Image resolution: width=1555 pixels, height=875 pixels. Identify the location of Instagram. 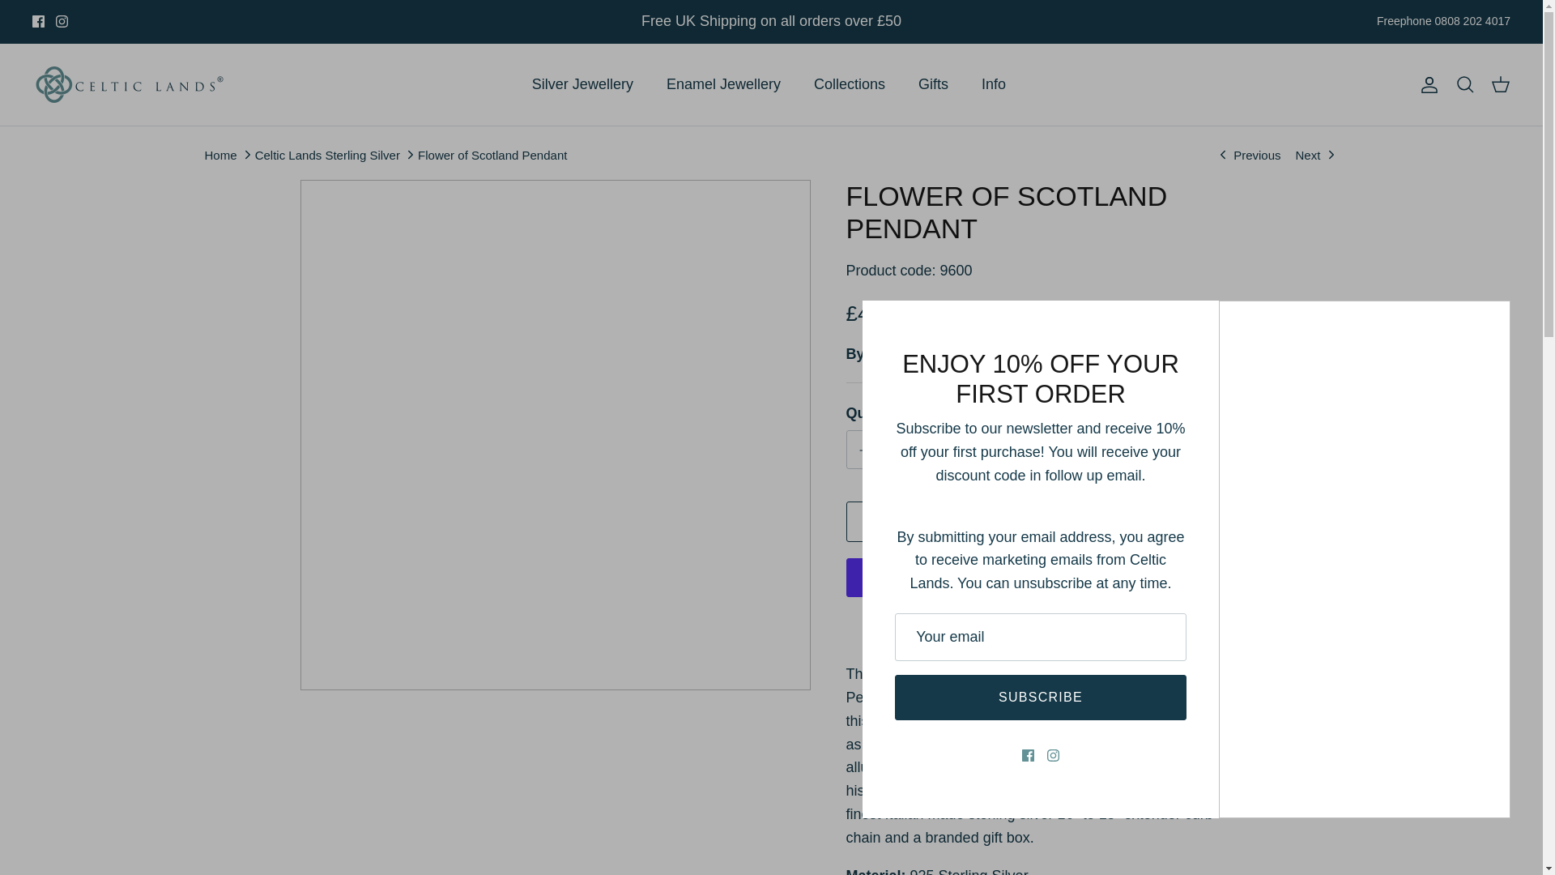
(62, 21).